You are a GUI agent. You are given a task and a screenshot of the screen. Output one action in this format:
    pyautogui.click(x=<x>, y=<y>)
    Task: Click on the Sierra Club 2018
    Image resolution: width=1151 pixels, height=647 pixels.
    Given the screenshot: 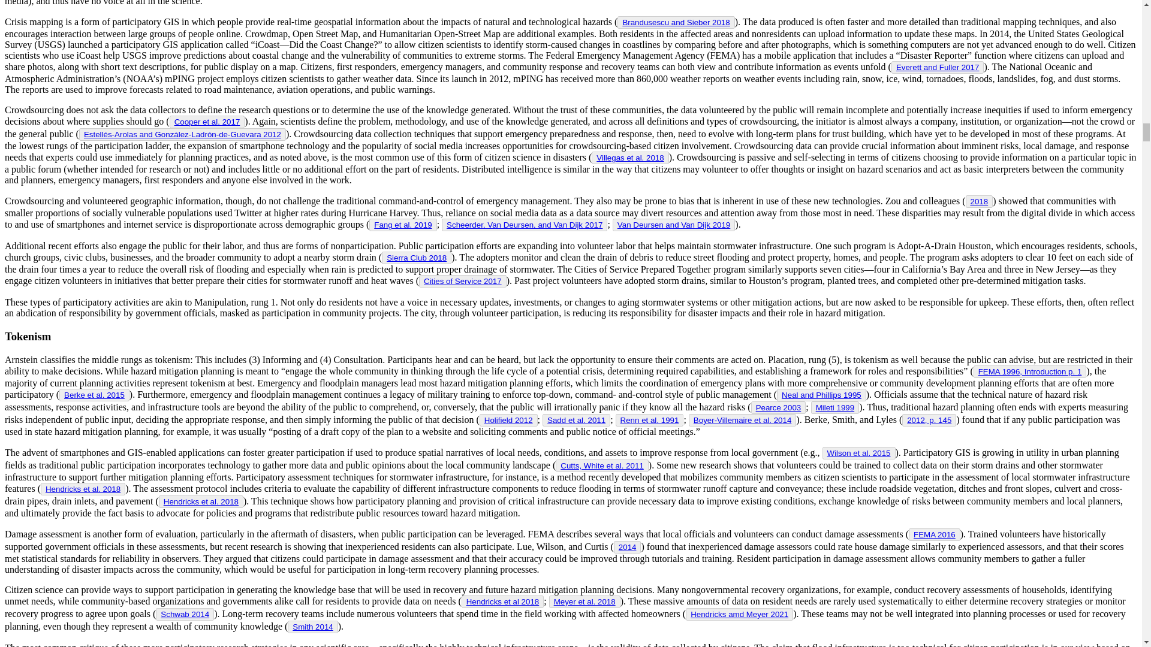 What is the action you would take?
    pyautogui.click(x=416, y=258)
    